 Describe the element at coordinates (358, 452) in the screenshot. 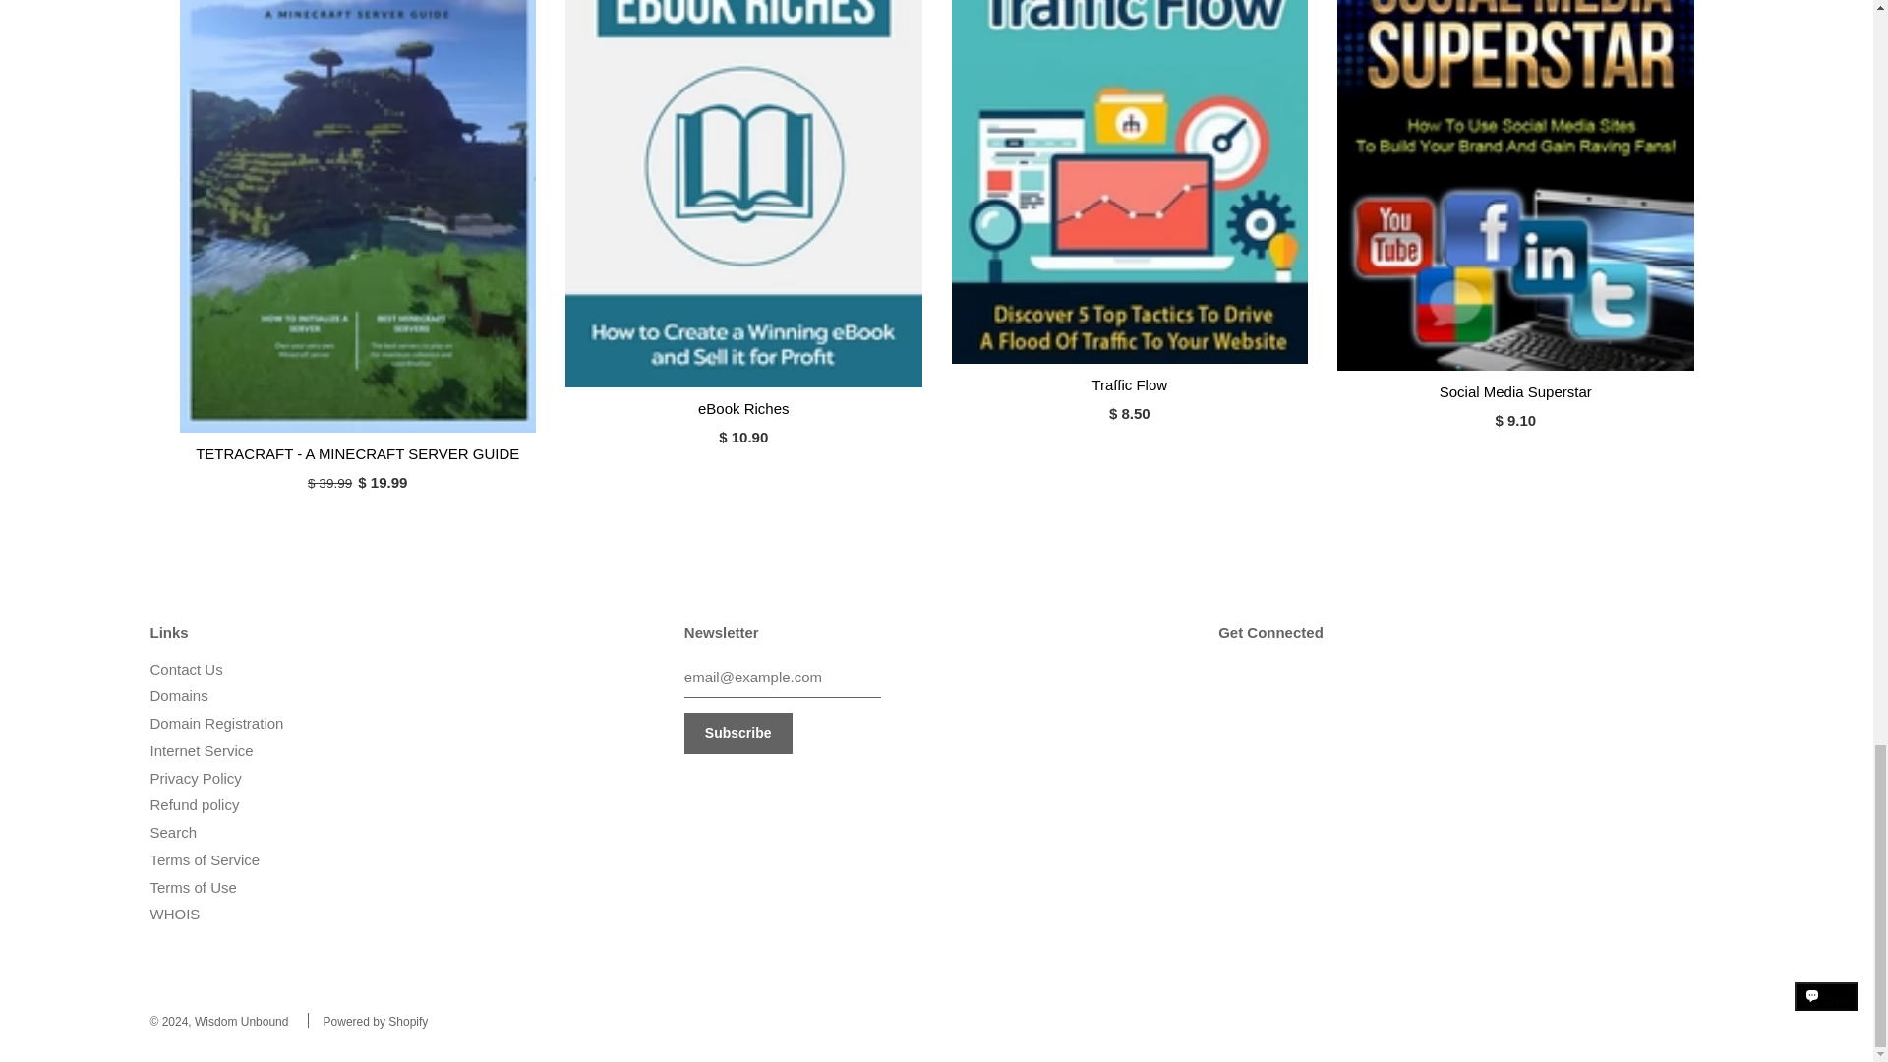

I see `TETRACRAFT - A MINECRAFT SERVER GUIDE` at that location.